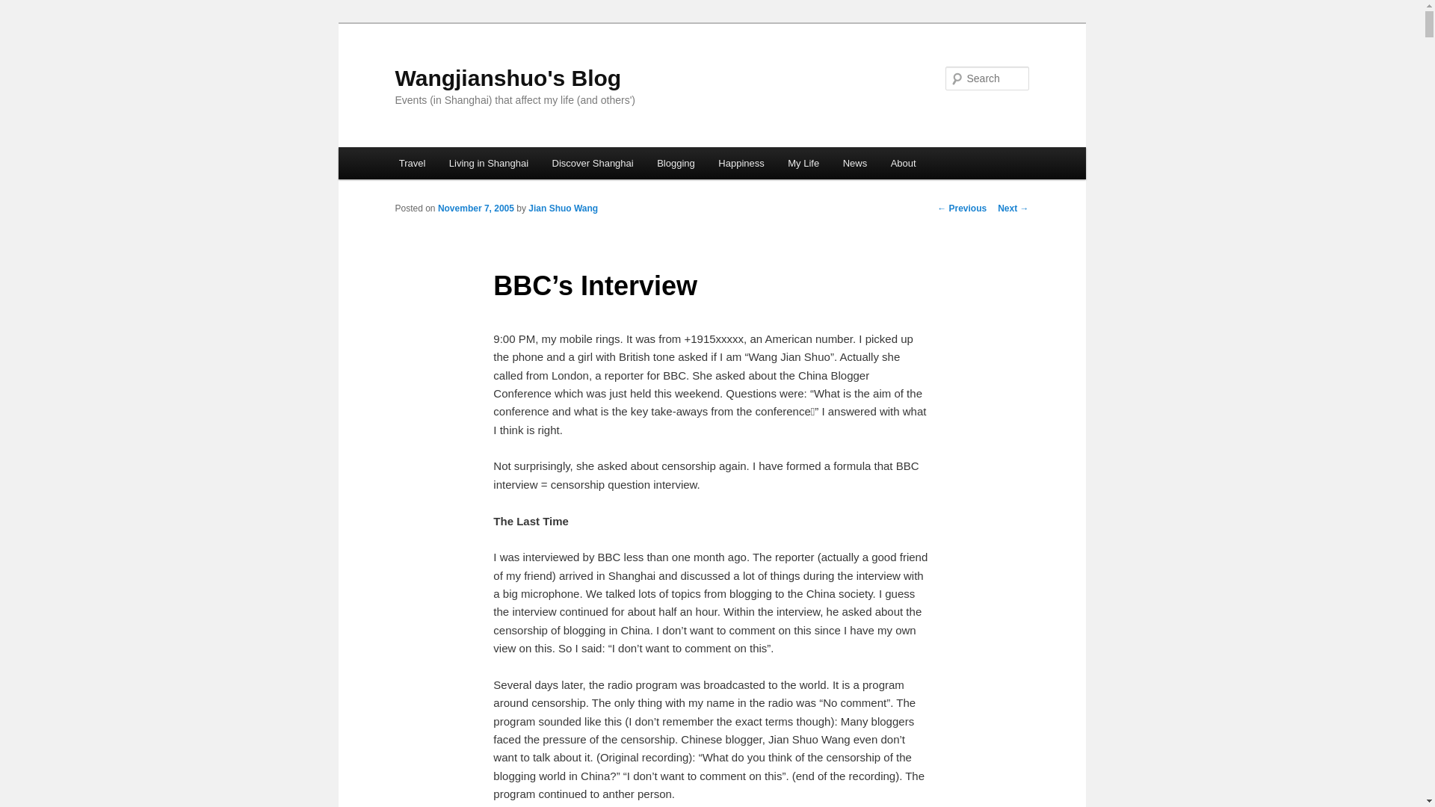  Describe the element at coordinates (24, 8) in the screenshot. I see `Search` at that location.